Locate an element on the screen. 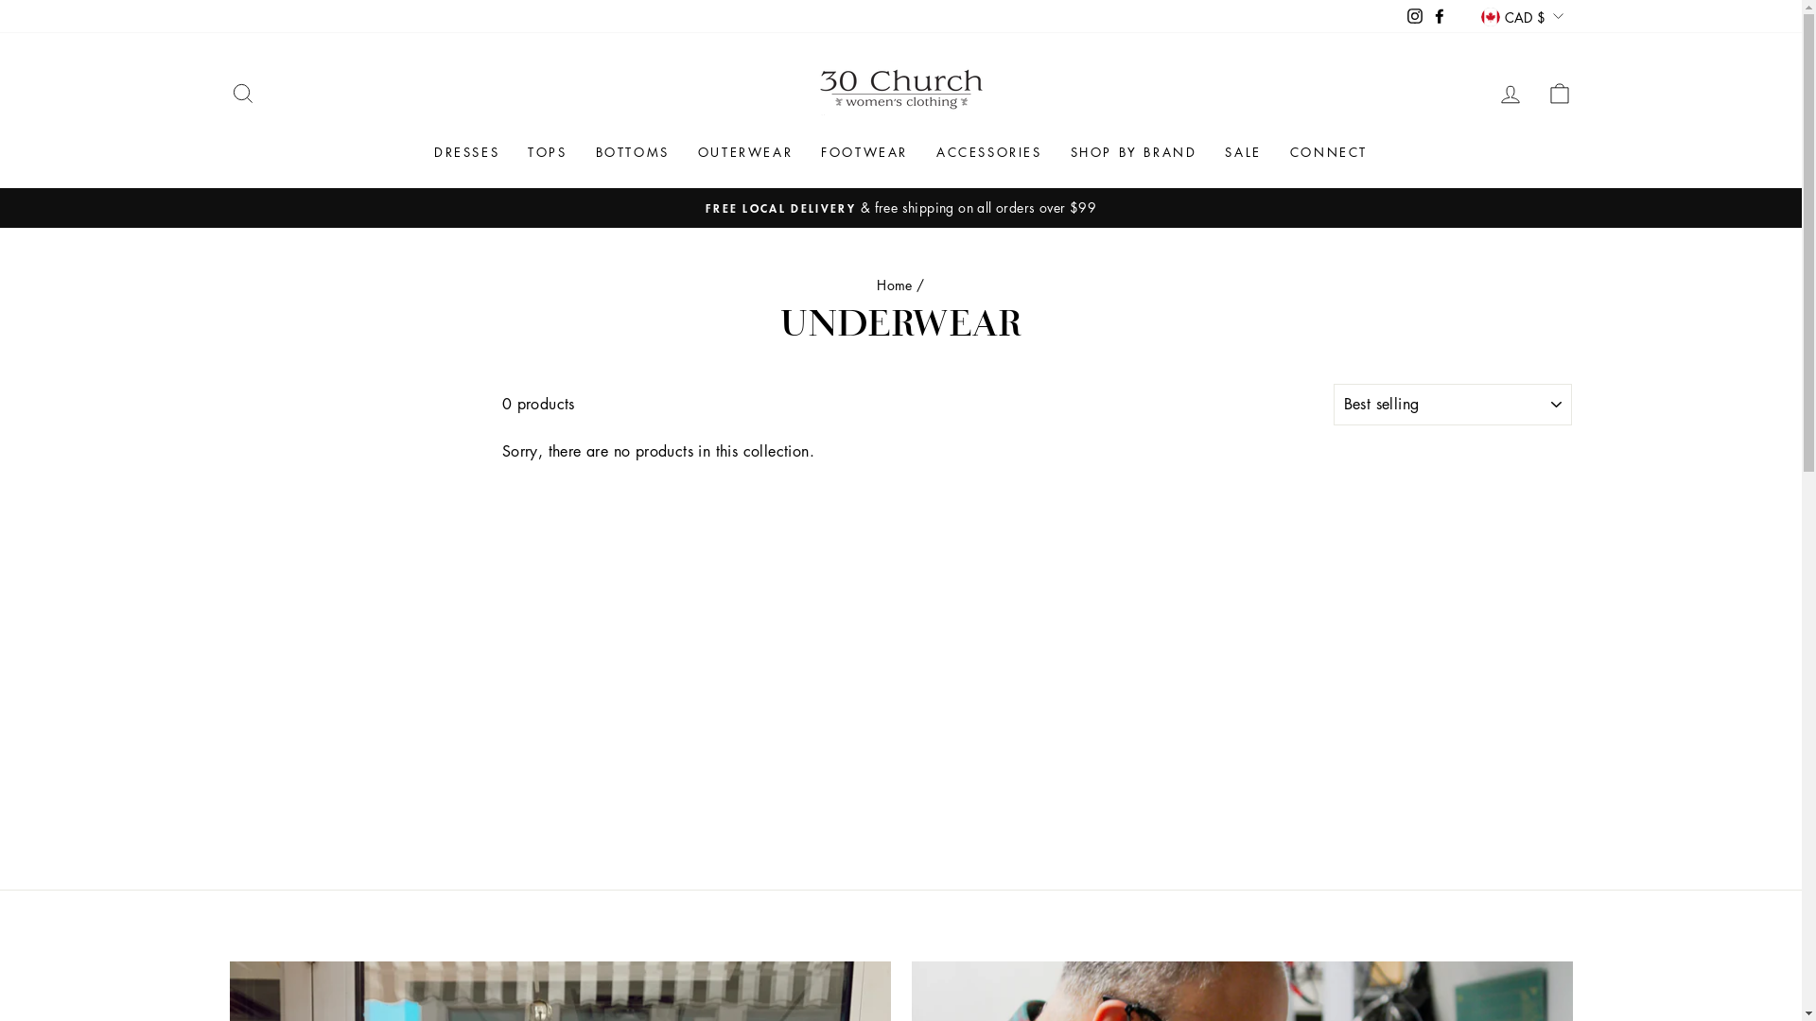 The width and height of the screenshot is (1816, 1021). Home is located at coordinates (895, 285).